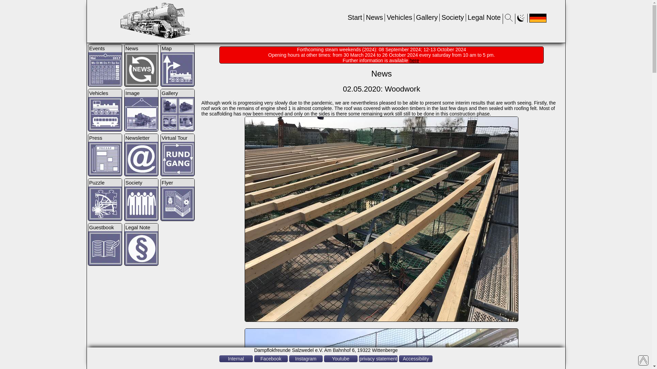 The width and height of the screenshot is (657, 369). I want to click on Legal Note, so click(484, 17).